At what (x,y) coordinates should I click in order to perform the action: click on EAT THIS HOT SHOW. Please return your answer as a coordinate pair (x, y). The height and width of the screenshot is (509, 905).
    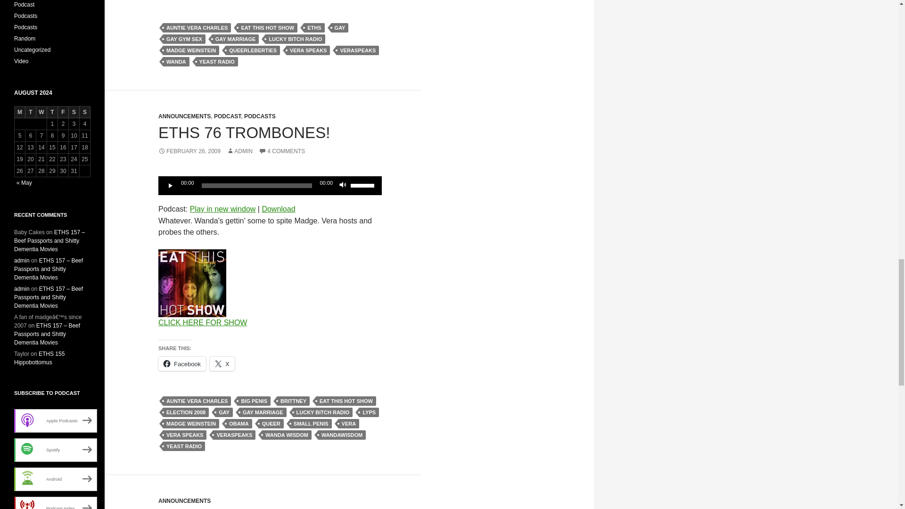
    Looking at the image, I should click on (267, 27).